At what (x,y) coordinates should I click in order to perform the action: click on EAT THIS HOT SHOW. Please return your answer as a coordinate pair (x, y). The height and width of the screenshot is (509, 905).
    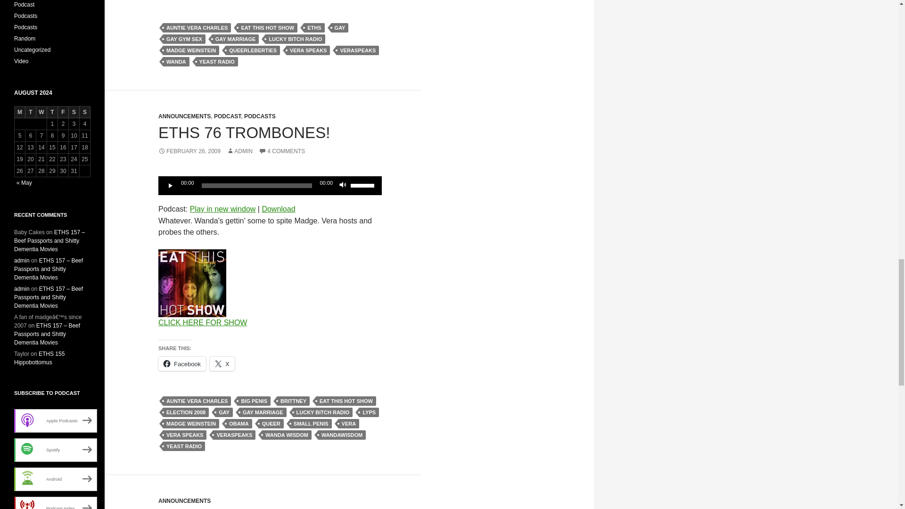
    Looking at the image, I should click on (267, 27).